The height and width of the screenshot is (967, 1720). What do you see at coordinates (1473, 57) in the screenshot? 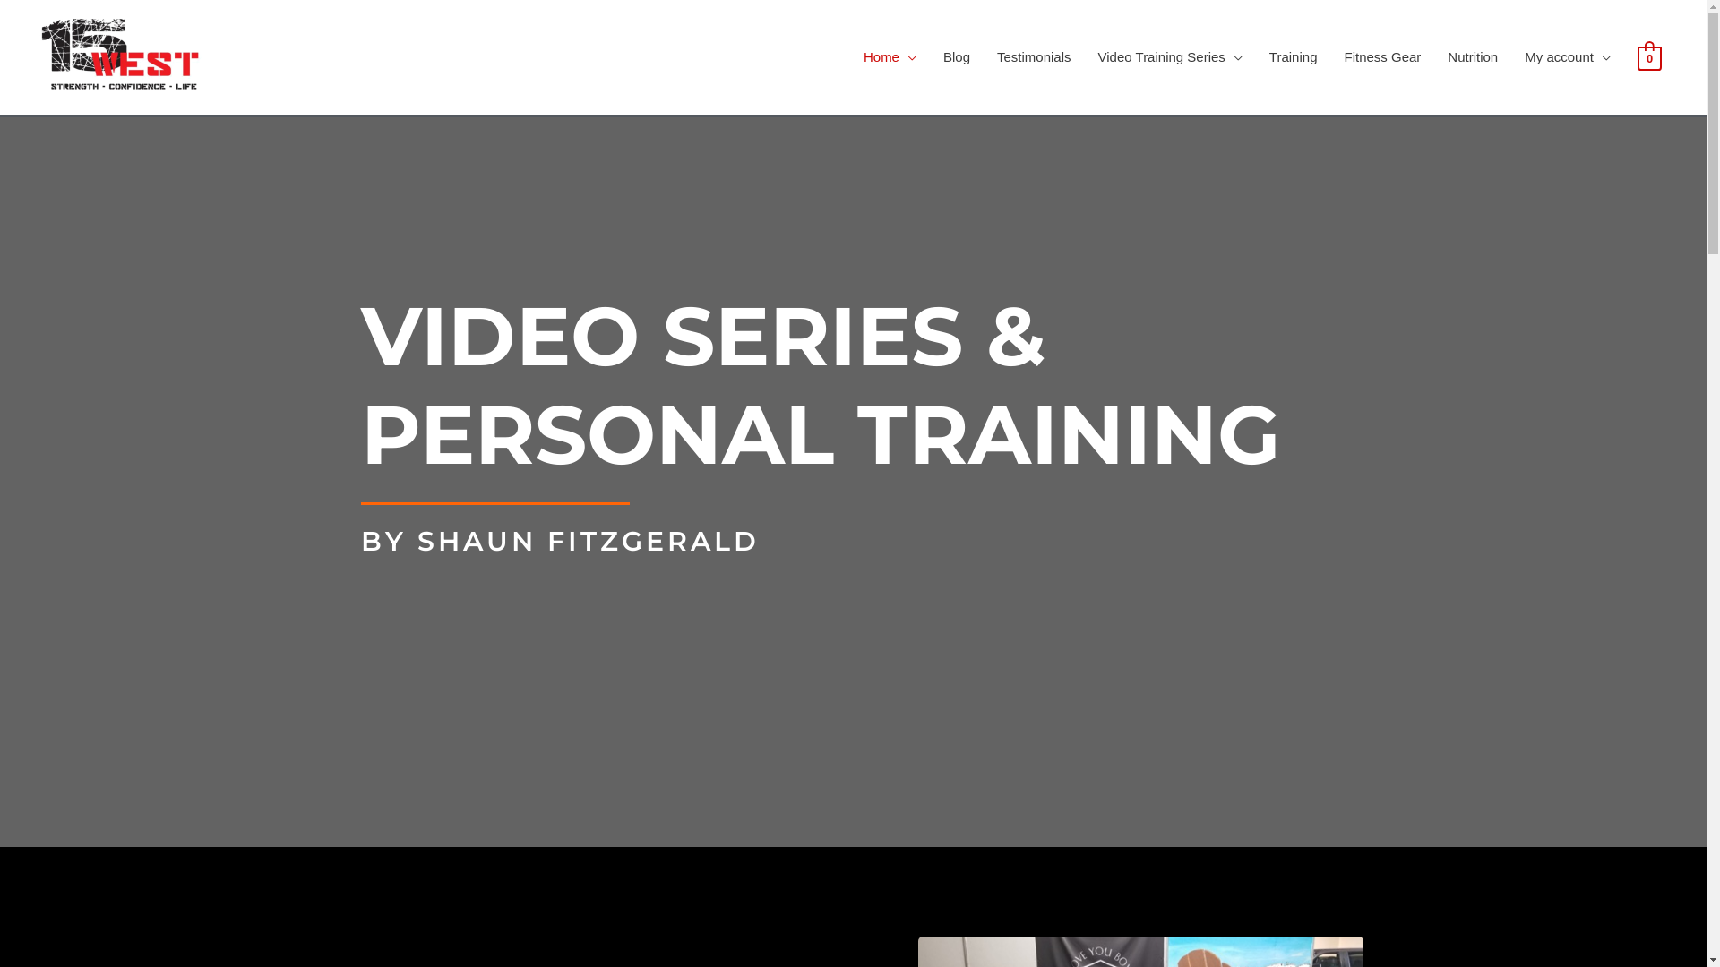
I see `Nutrition` at bounding box center [1473, 57].